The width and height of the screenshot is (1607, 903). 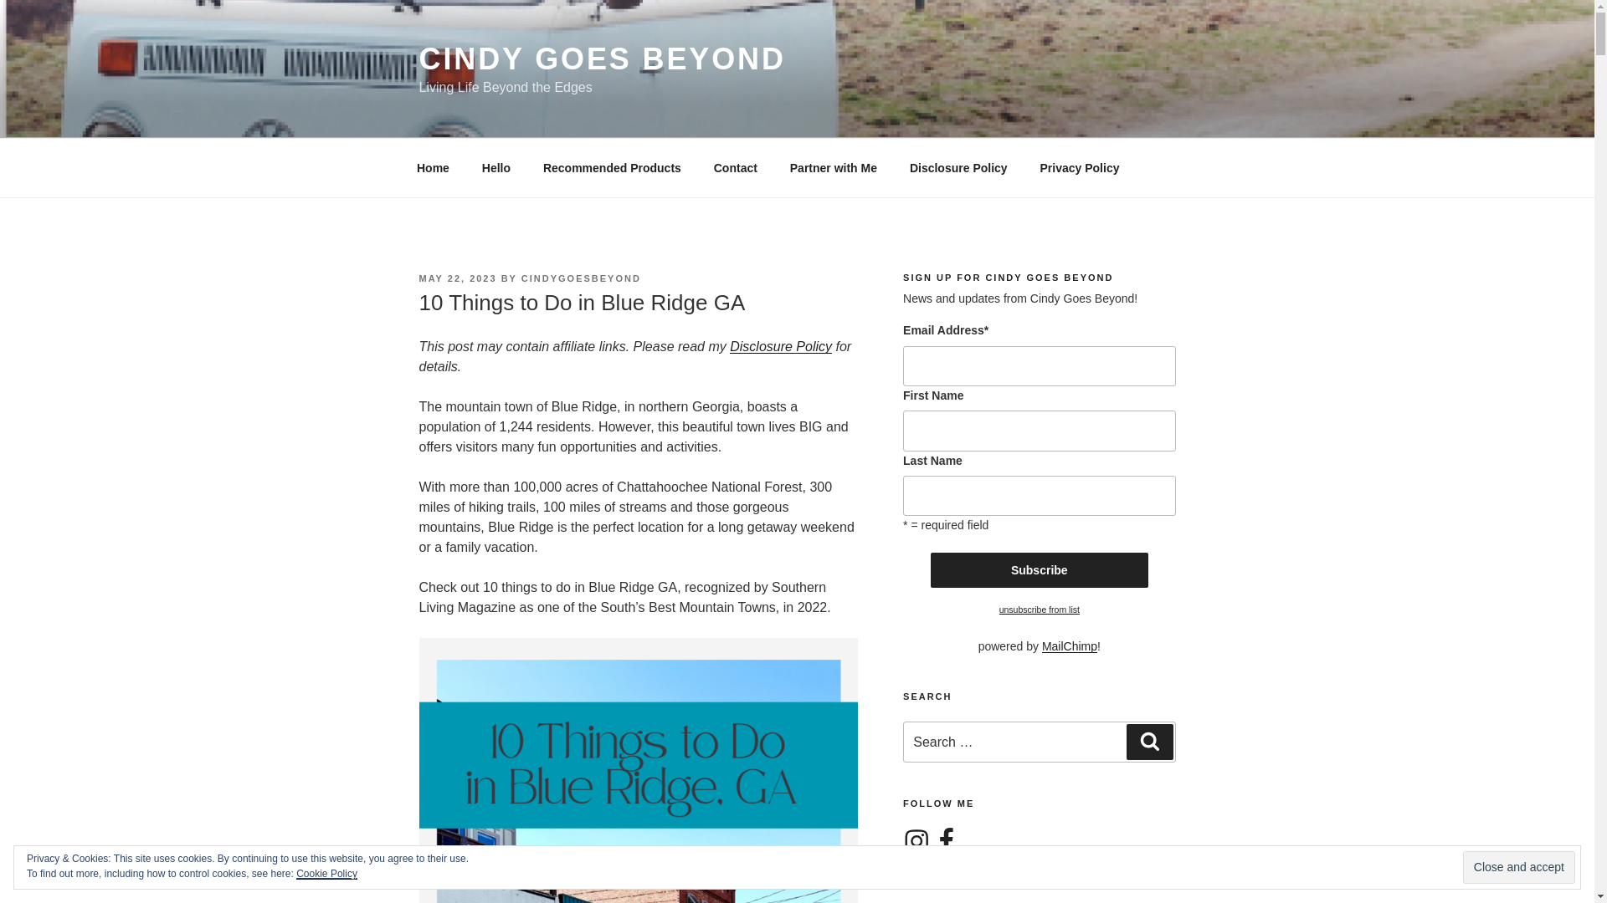 I want to click on Recommended Products, so click(x=612, y=167).